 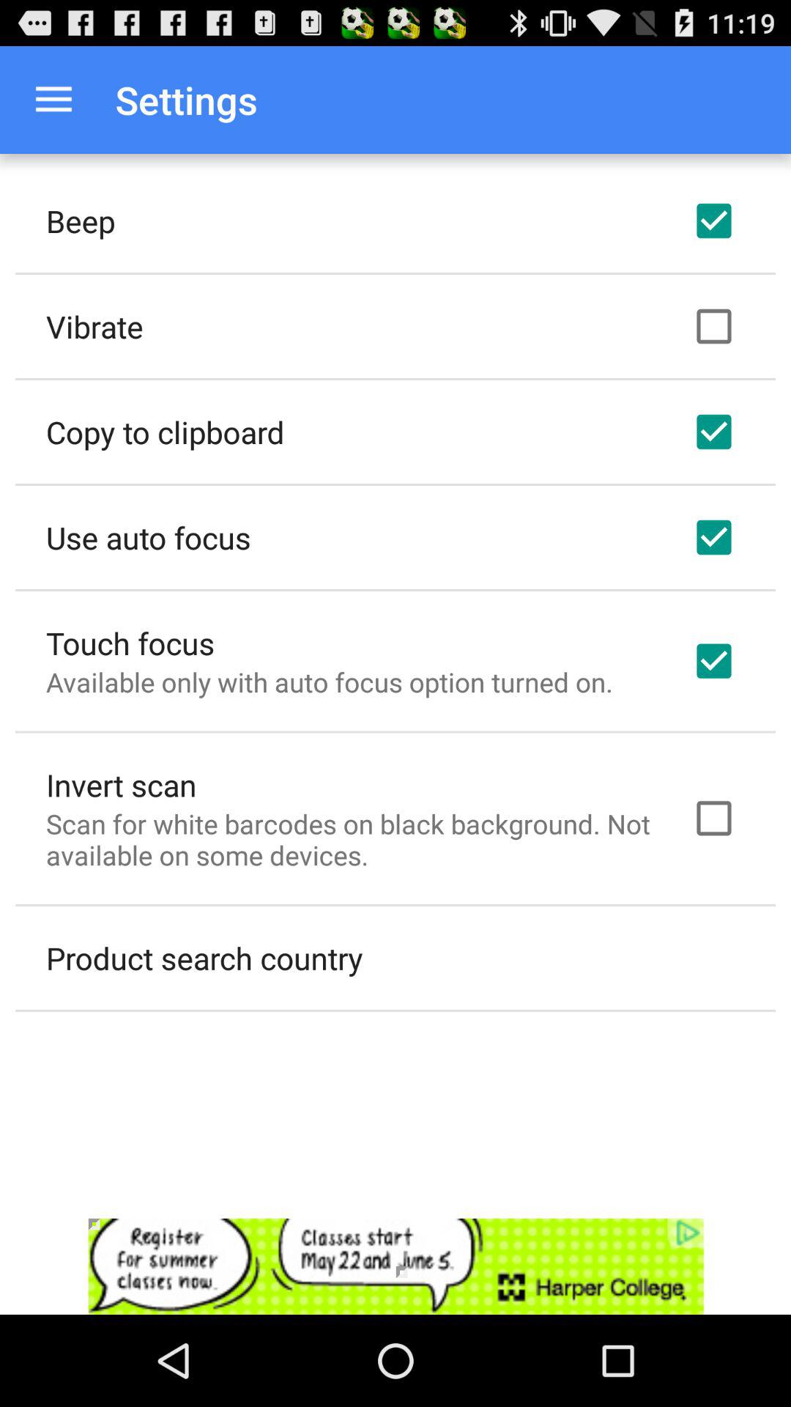 I want to click on open advertisement, so click(x=395, y=1266).